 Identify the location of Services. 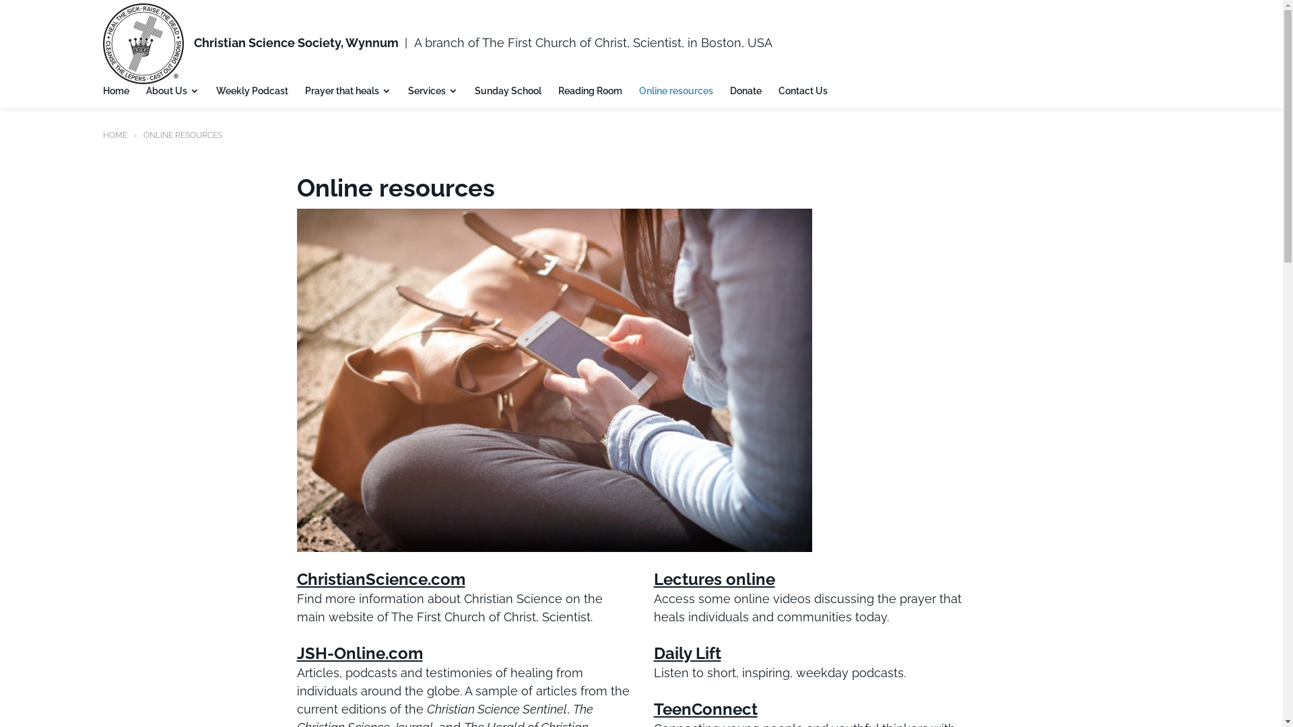
(433, 92).